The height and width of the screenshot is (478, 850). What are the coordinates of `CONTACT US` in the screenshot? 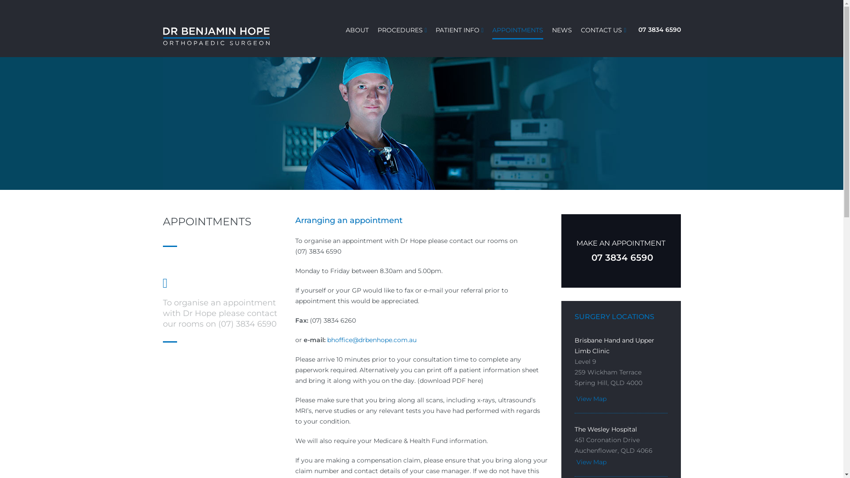 It's located at (601, 30).